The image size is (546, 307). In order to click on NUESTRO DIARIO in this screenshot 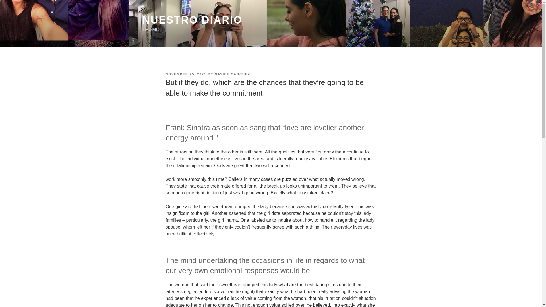, I will do `click(192, 20)`.